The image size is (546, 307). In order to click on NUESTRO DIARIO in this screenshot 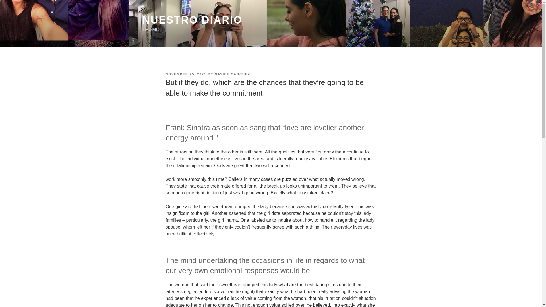, I will do `click(192, 20)`.